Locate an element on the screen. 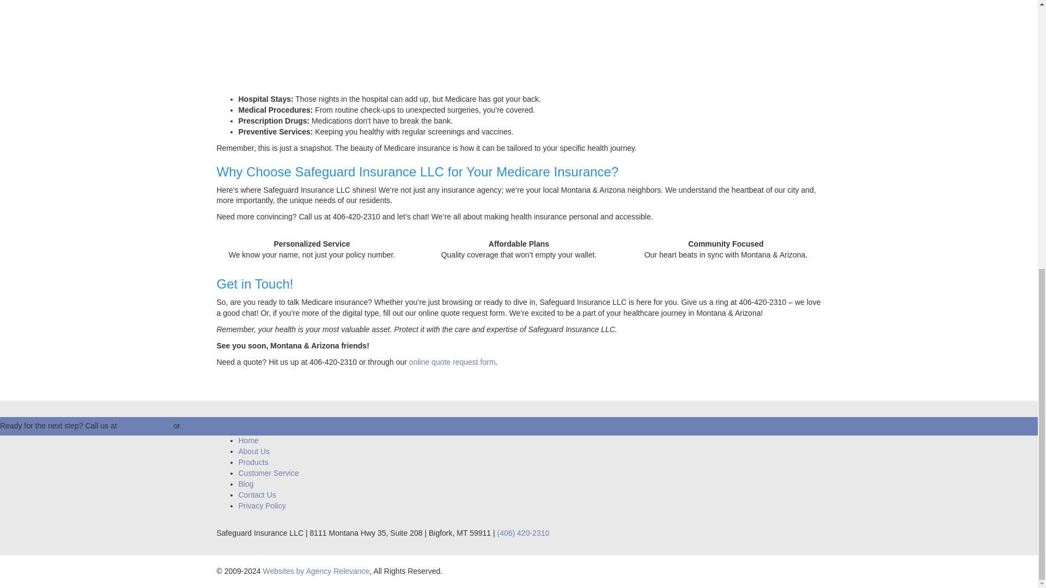  Websites by Agency Relevance is located at coordinates (317, 571).